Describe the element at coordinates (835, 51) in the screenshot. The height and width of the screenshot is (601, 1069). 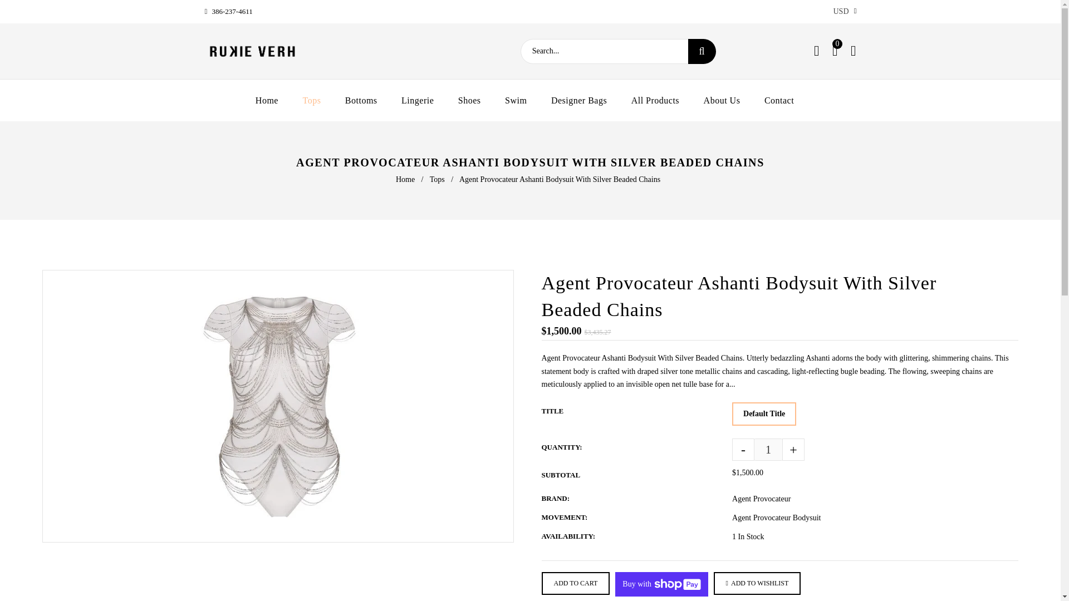
I see `0` at that location.